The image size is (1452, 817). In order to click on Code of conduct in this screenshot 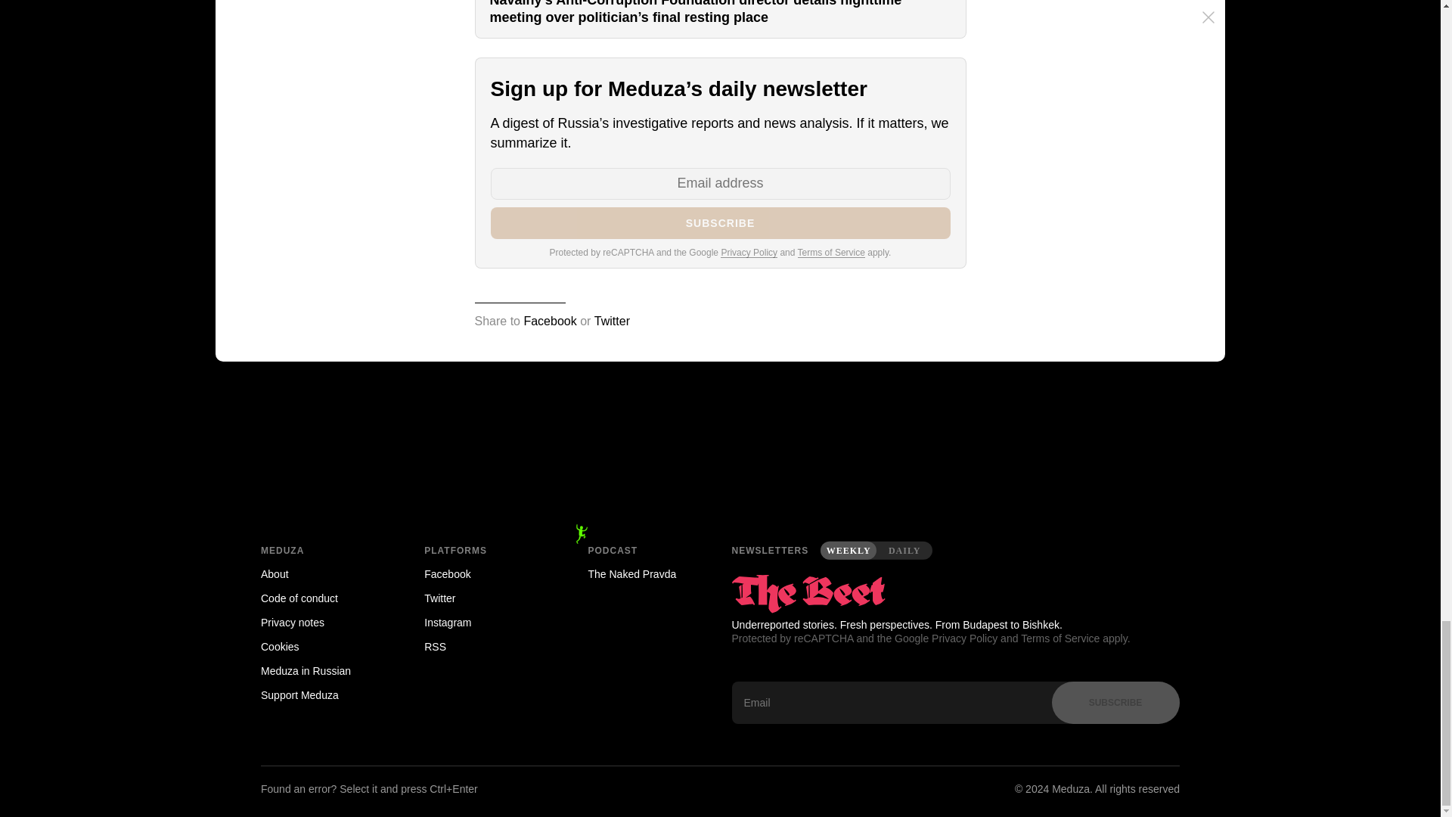, I will do `click(321, 598)`.